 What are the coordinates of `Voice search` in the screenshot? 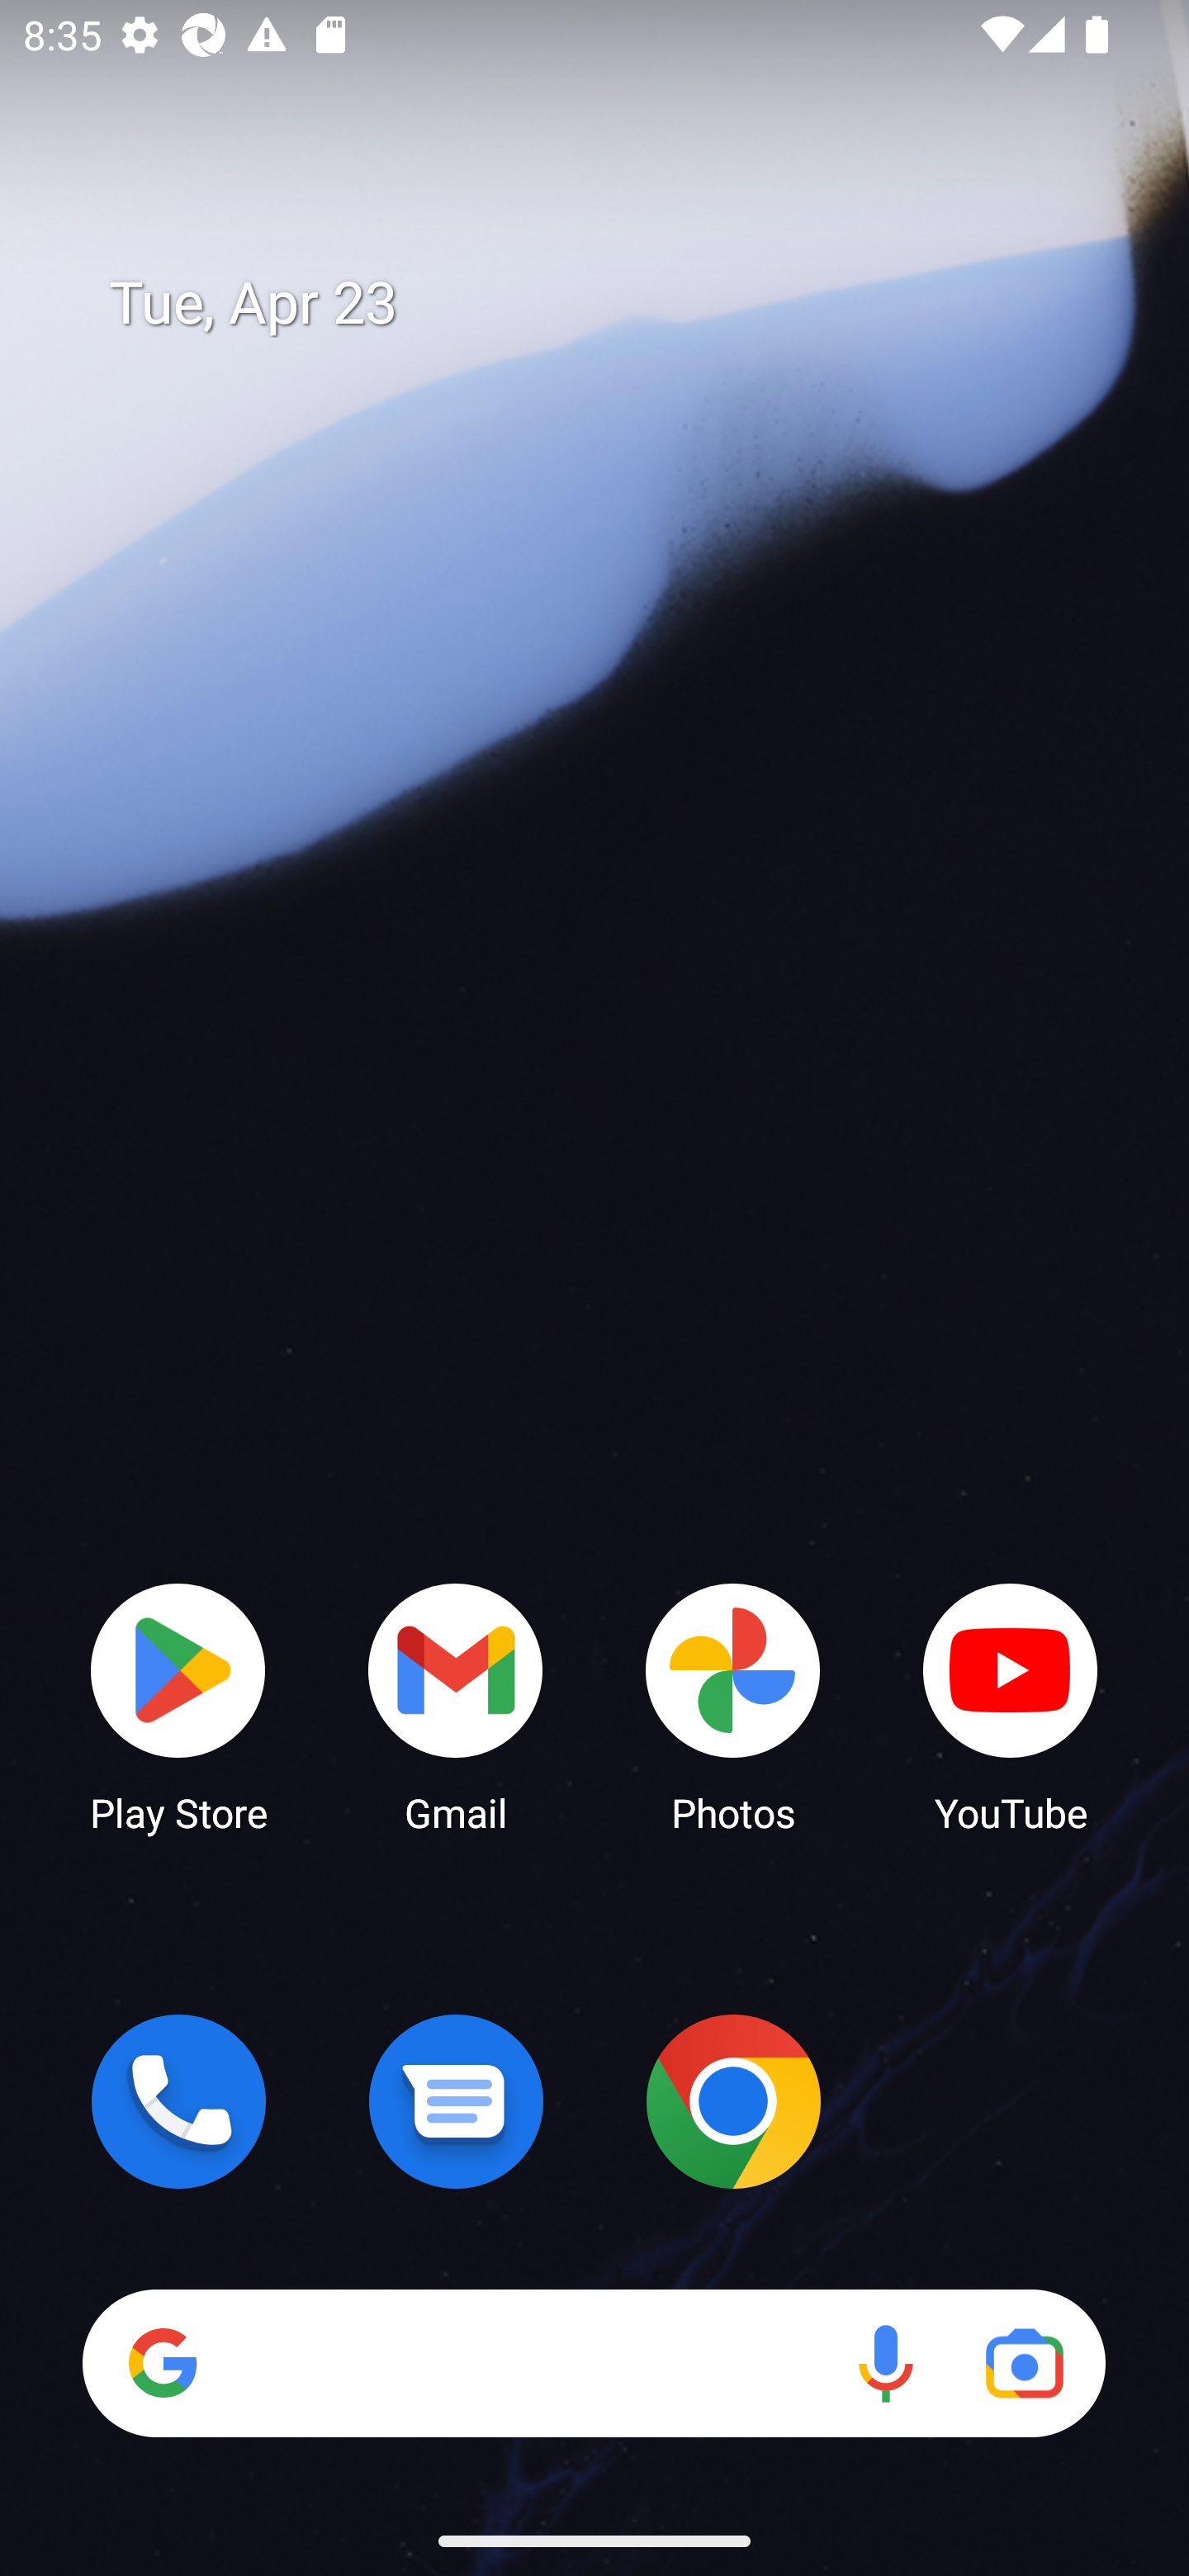 It's located at (885, 2363).